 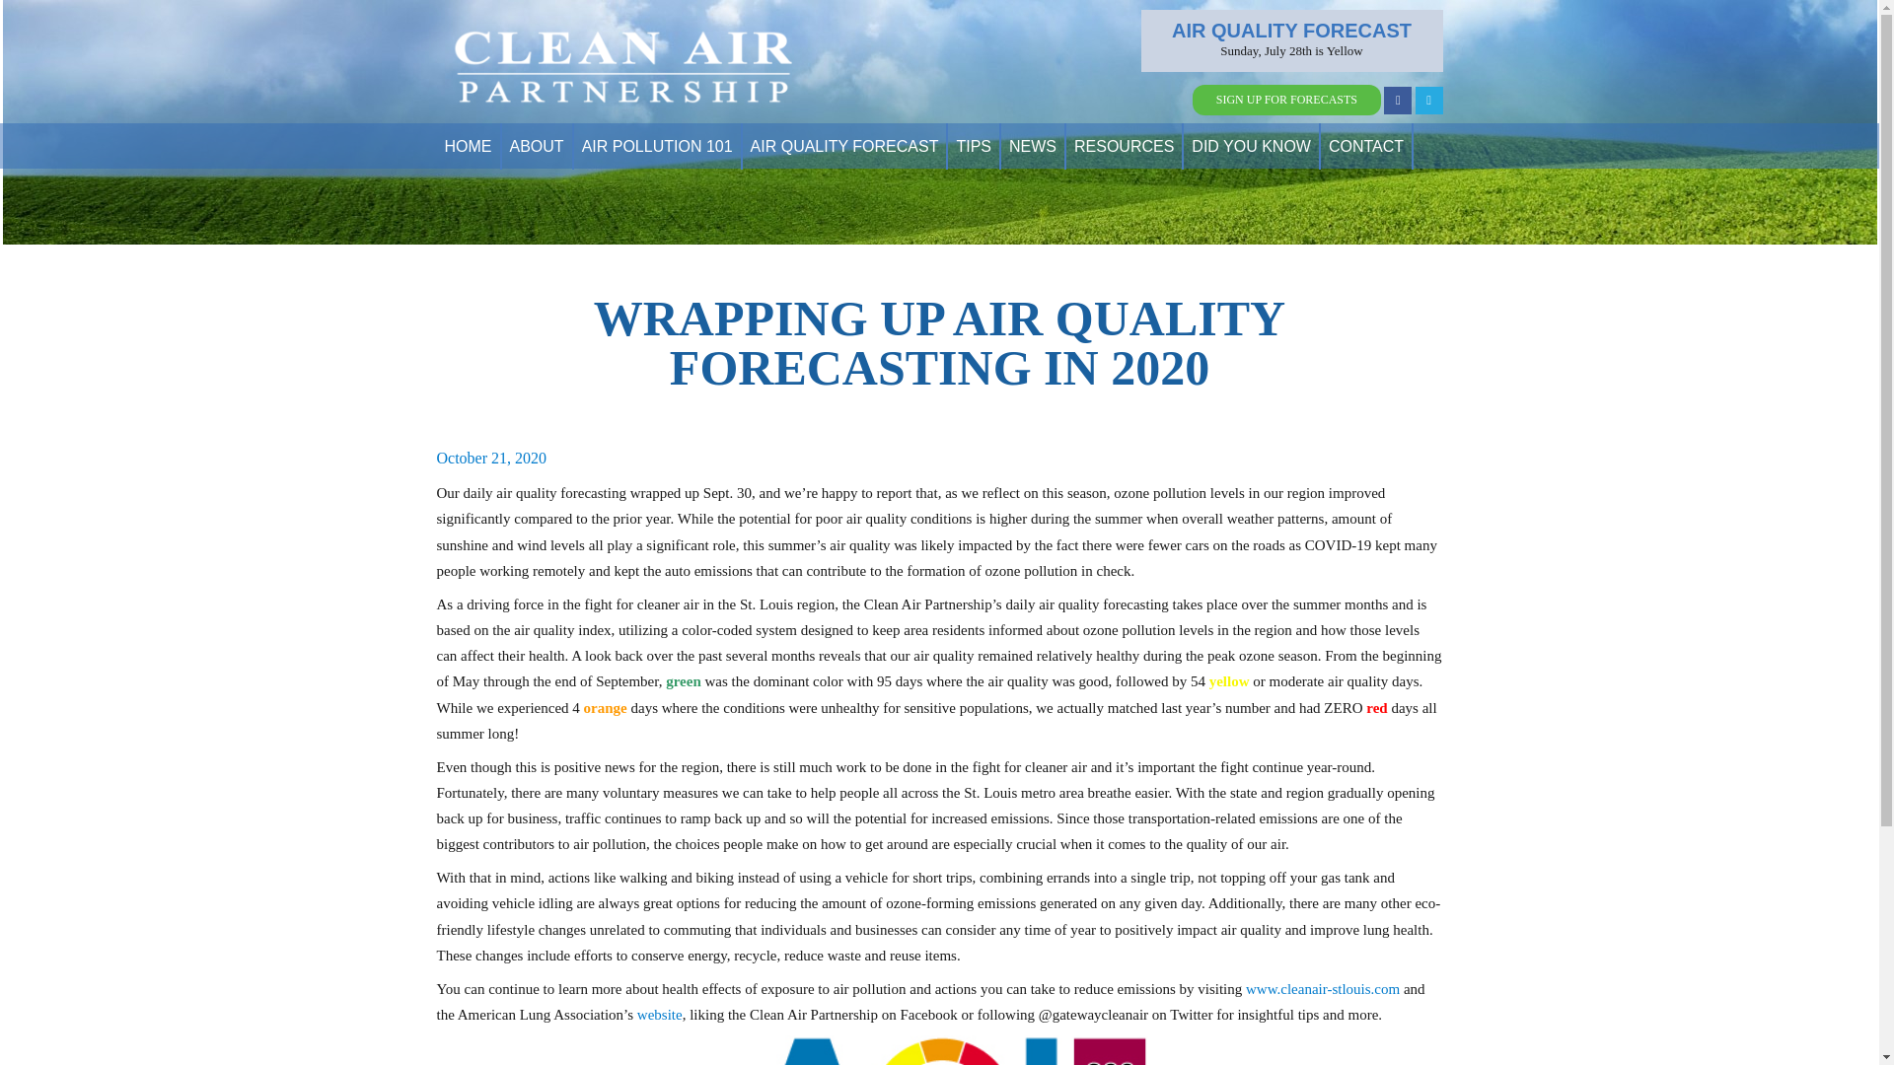 What do you see at coordinates (1033, 146) in the screenshot?
I see `NEWS` at bounding box center [1033, 146].